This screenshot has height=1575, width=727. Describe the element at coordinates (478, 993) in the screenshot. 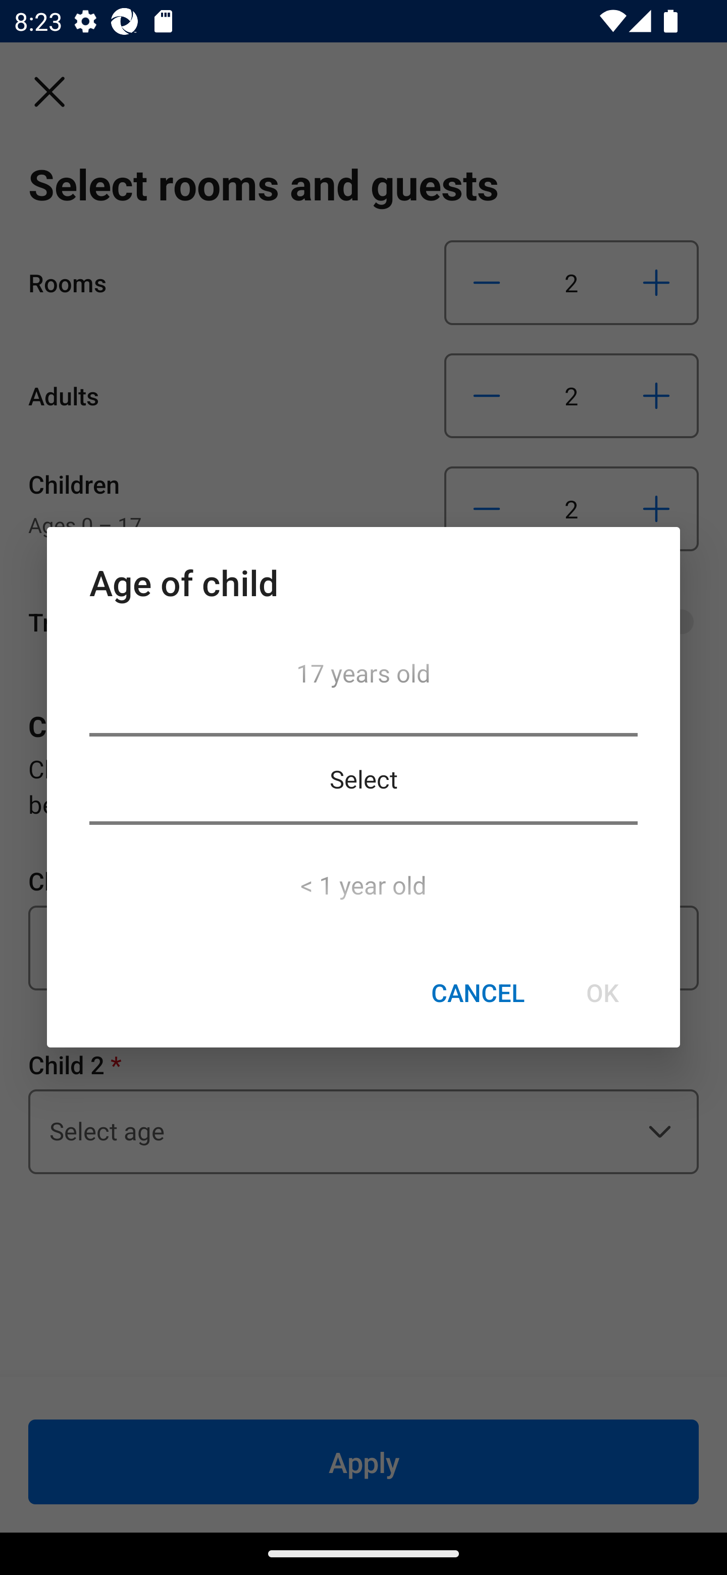

I see `CANCEL` at that location.